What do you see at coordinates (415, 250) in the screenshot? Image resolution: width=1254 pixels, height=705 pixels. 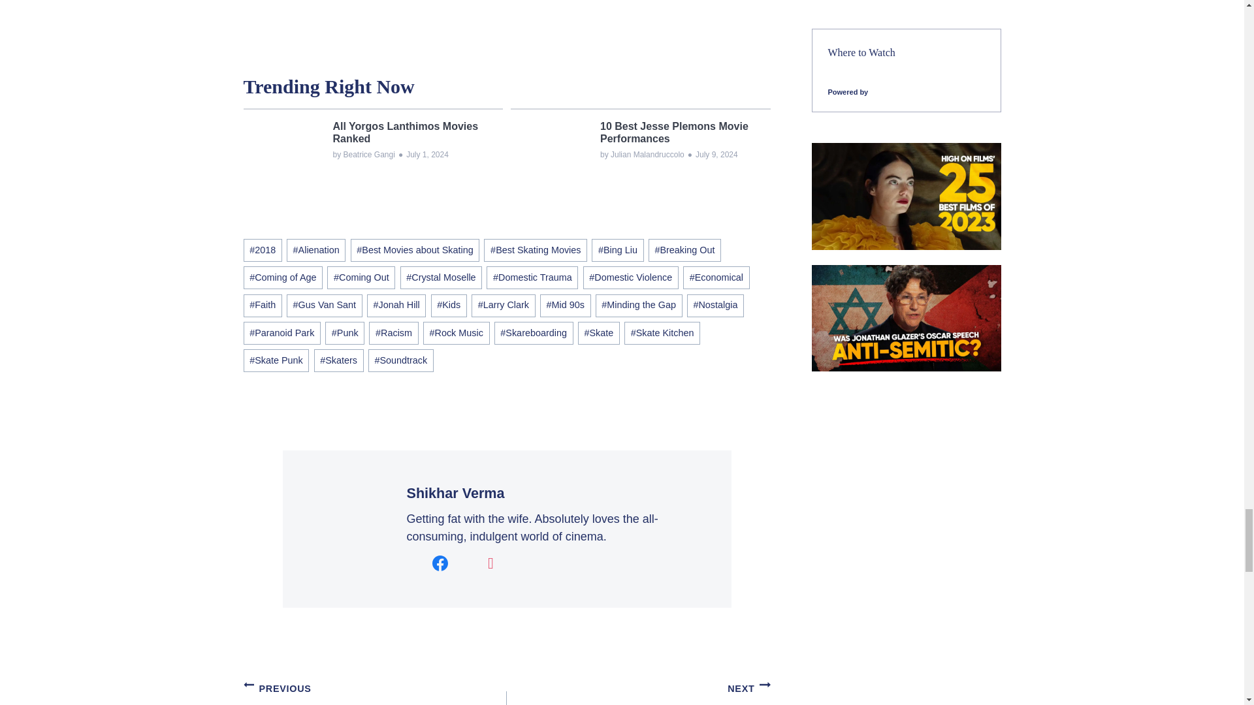 I see `Best Movies about Skating` at bounding box center [415, 250].